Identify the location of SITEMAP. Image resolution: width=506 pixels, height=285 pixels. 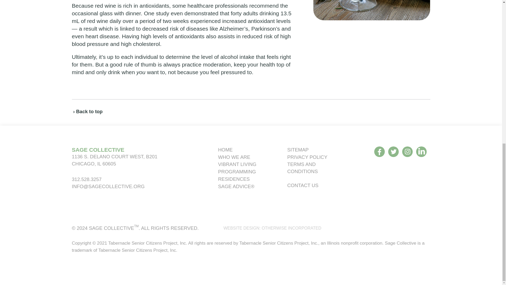
(298, 150).